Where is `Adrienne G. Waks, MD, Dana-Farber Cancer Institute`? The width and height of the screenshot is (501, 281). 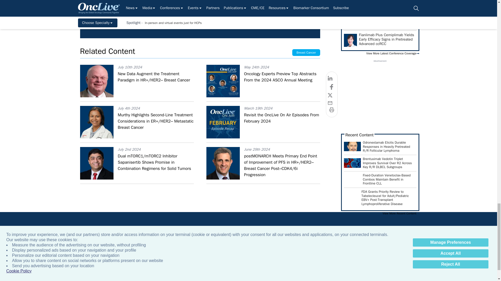 Adrienne G. Waks, MD, Dana-Farber Cancer Institute is located at coordinates (118, 3).